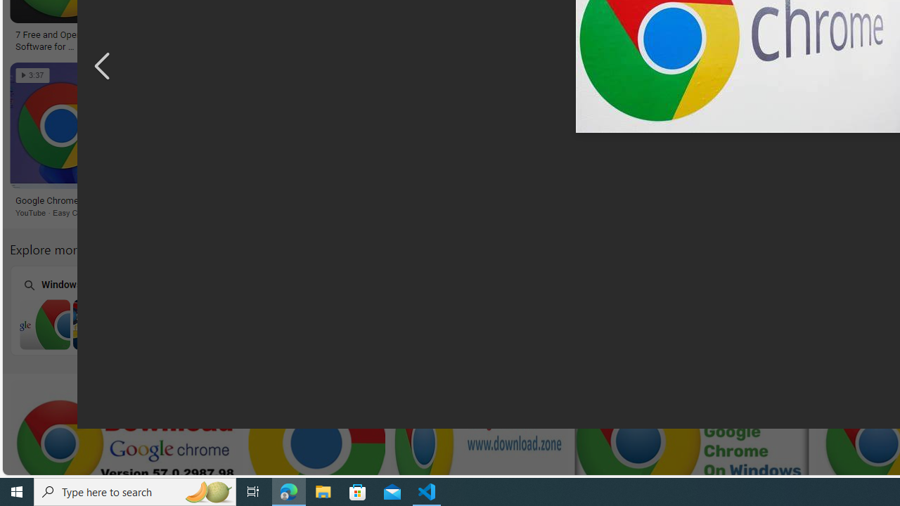 The width and height of the screenshot is (900, 506). I want to click on All Categories - humanrewa, so click(747, 35).